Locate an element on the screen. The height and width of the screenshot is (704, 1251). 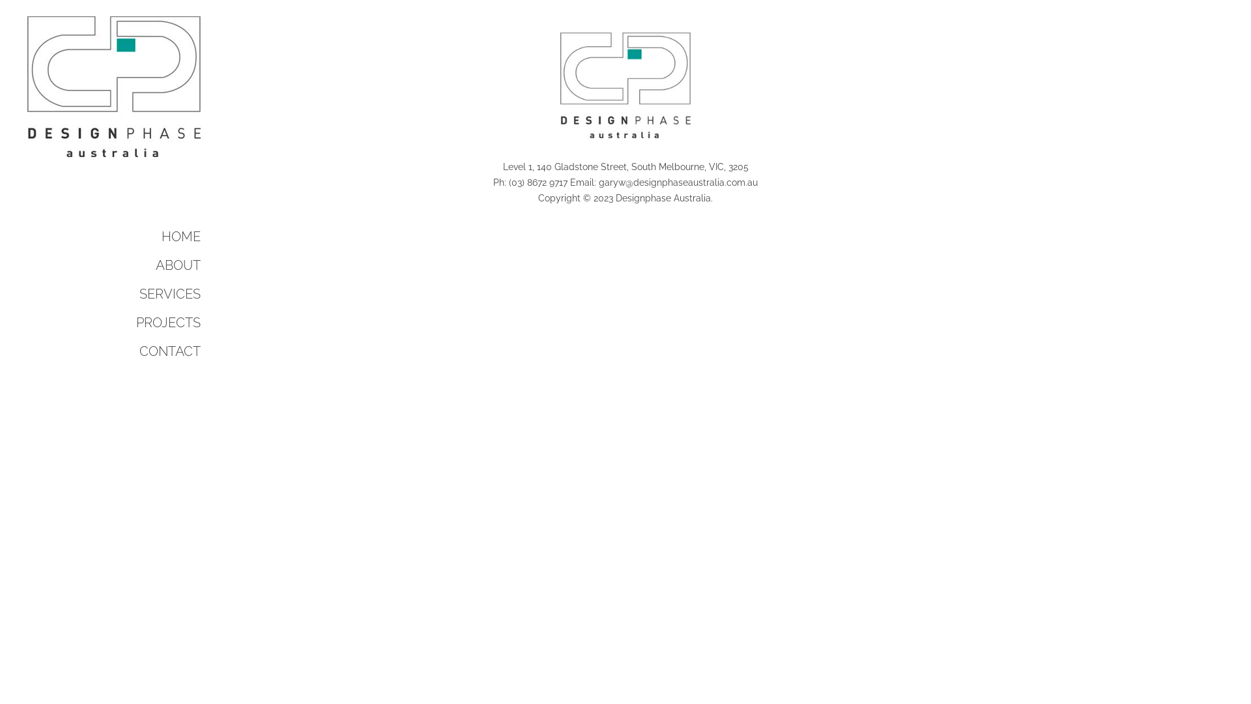
ABOUT is located at coordinates (124, 265).